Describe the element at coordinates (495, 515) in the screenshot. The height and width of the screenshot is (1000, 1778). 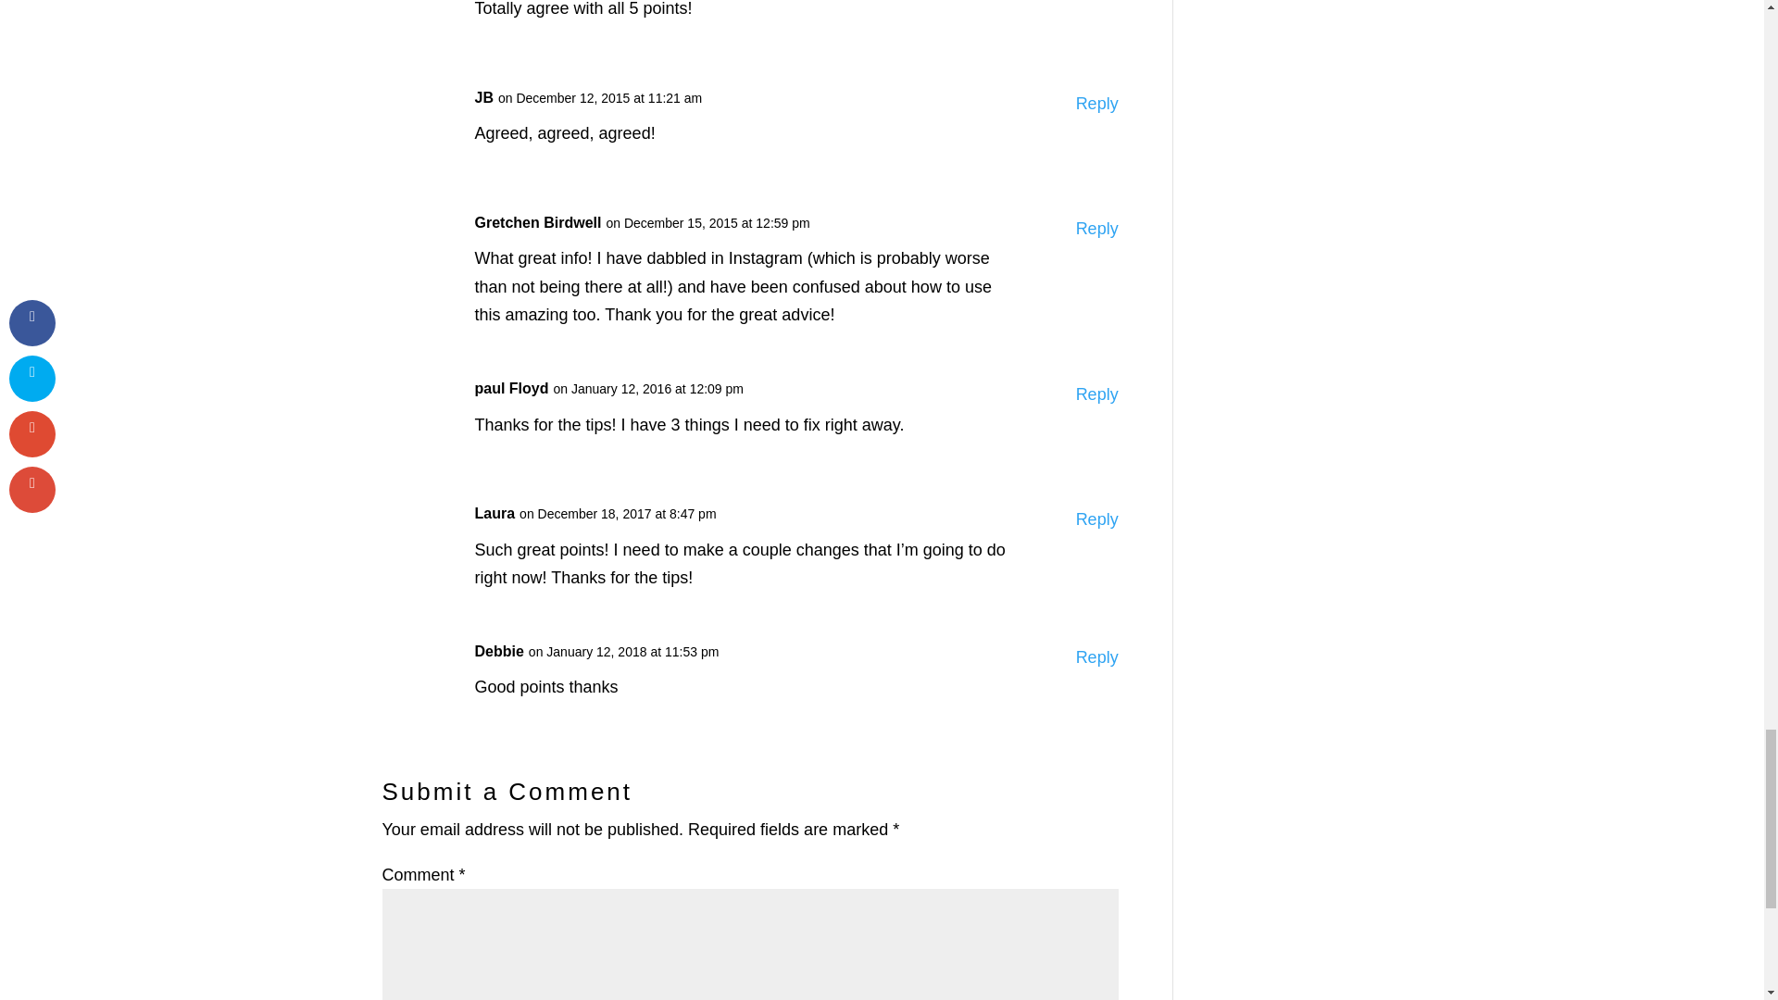
I see `Laura` at that location.